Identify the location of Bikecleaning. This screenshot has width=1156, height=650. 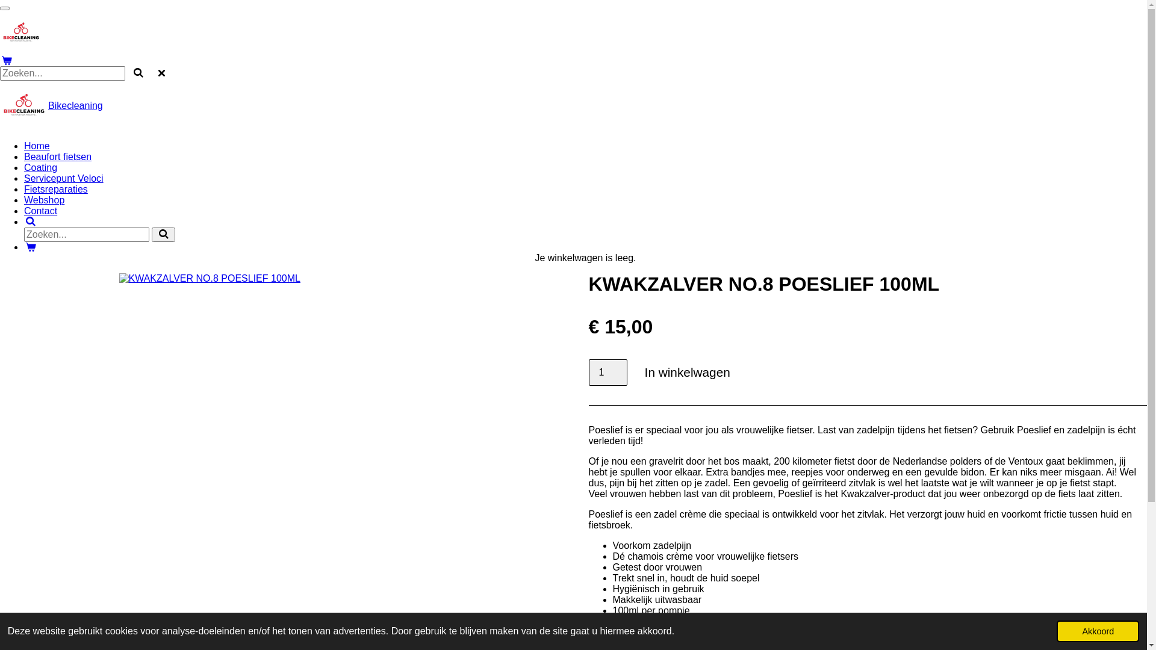
(21, 32).